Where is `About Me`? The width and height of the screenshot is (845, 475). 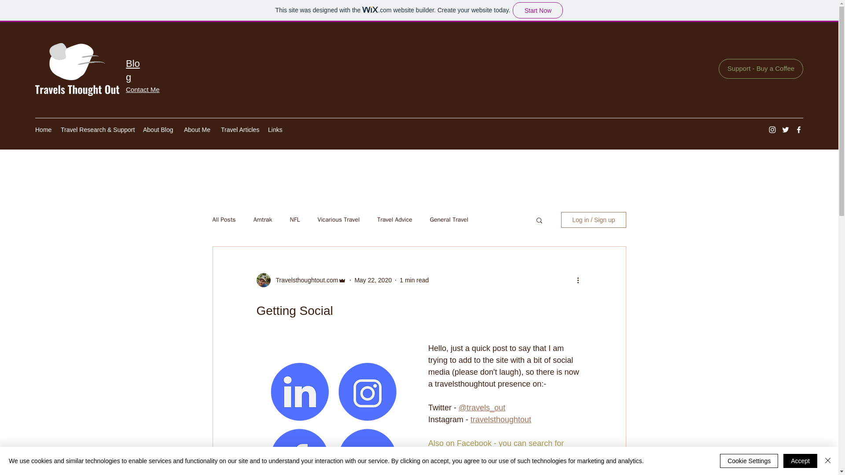
About Me is located at coordinates (198, 129).